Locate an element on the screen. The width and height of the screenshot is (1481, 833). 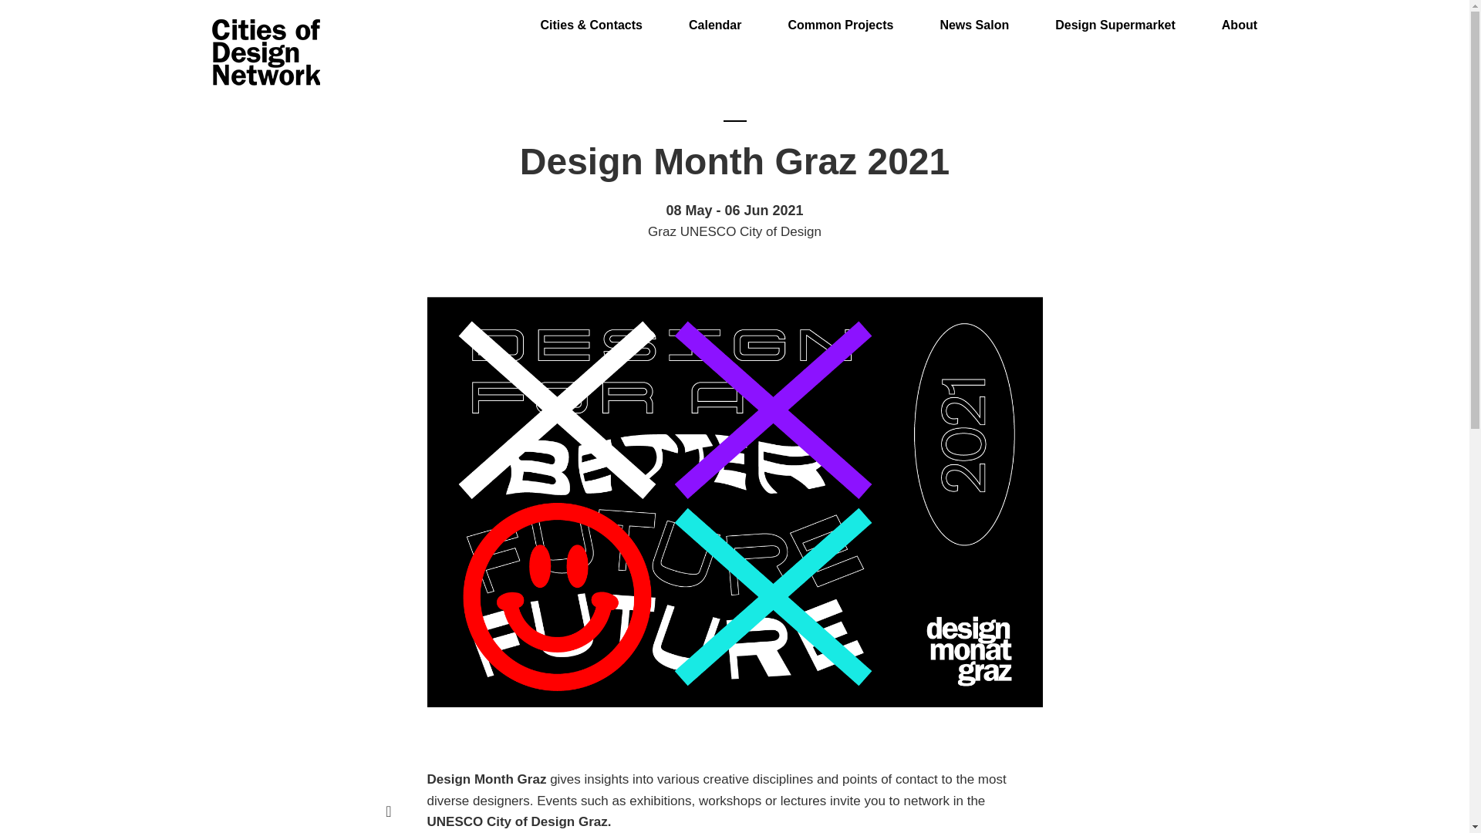
About is located at coordinates (1240, 16).